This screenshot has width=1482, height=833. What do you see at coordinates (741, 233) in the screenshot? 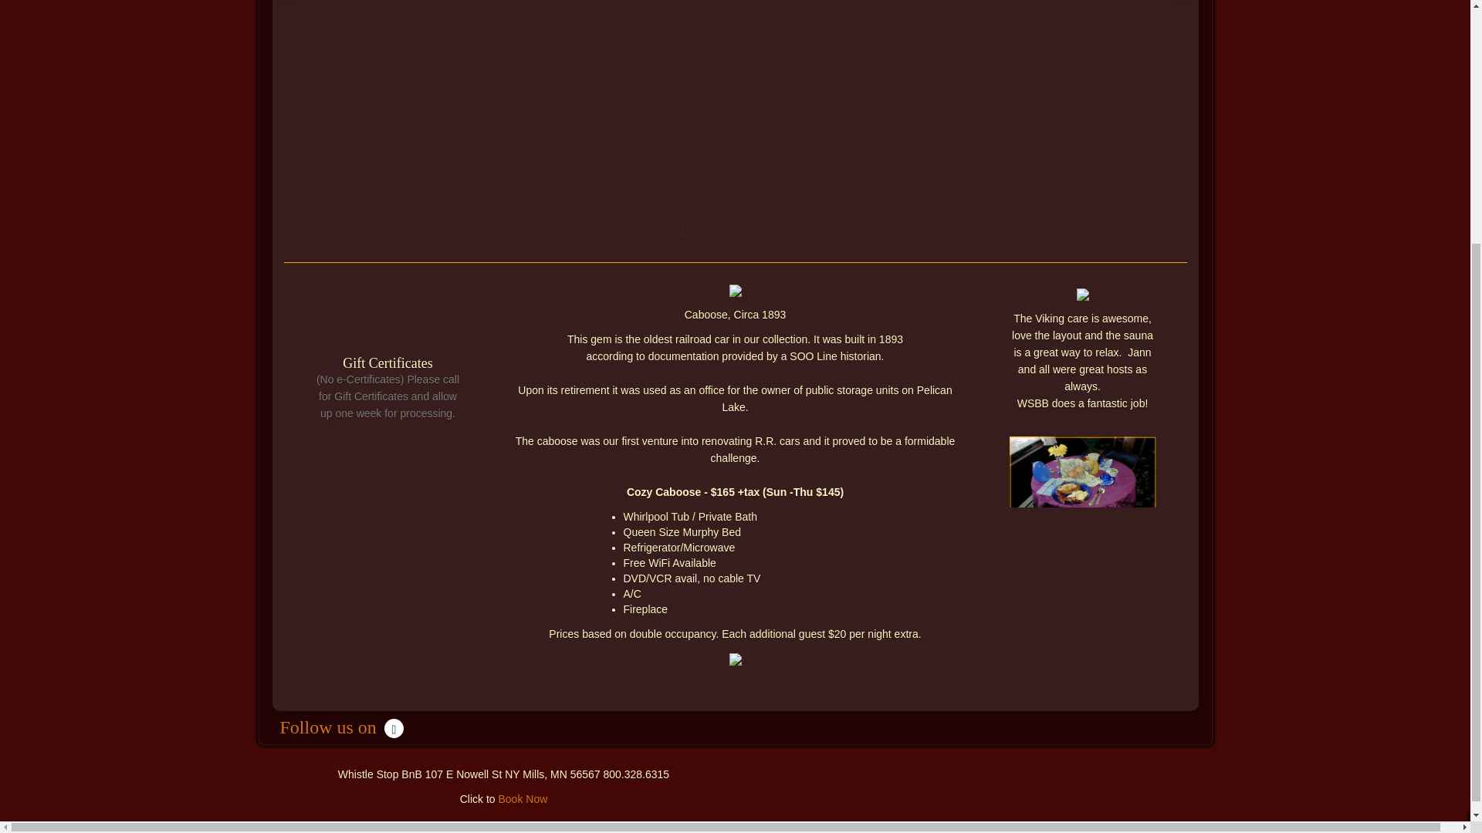
I see `6` at bounding box center [741, 233].